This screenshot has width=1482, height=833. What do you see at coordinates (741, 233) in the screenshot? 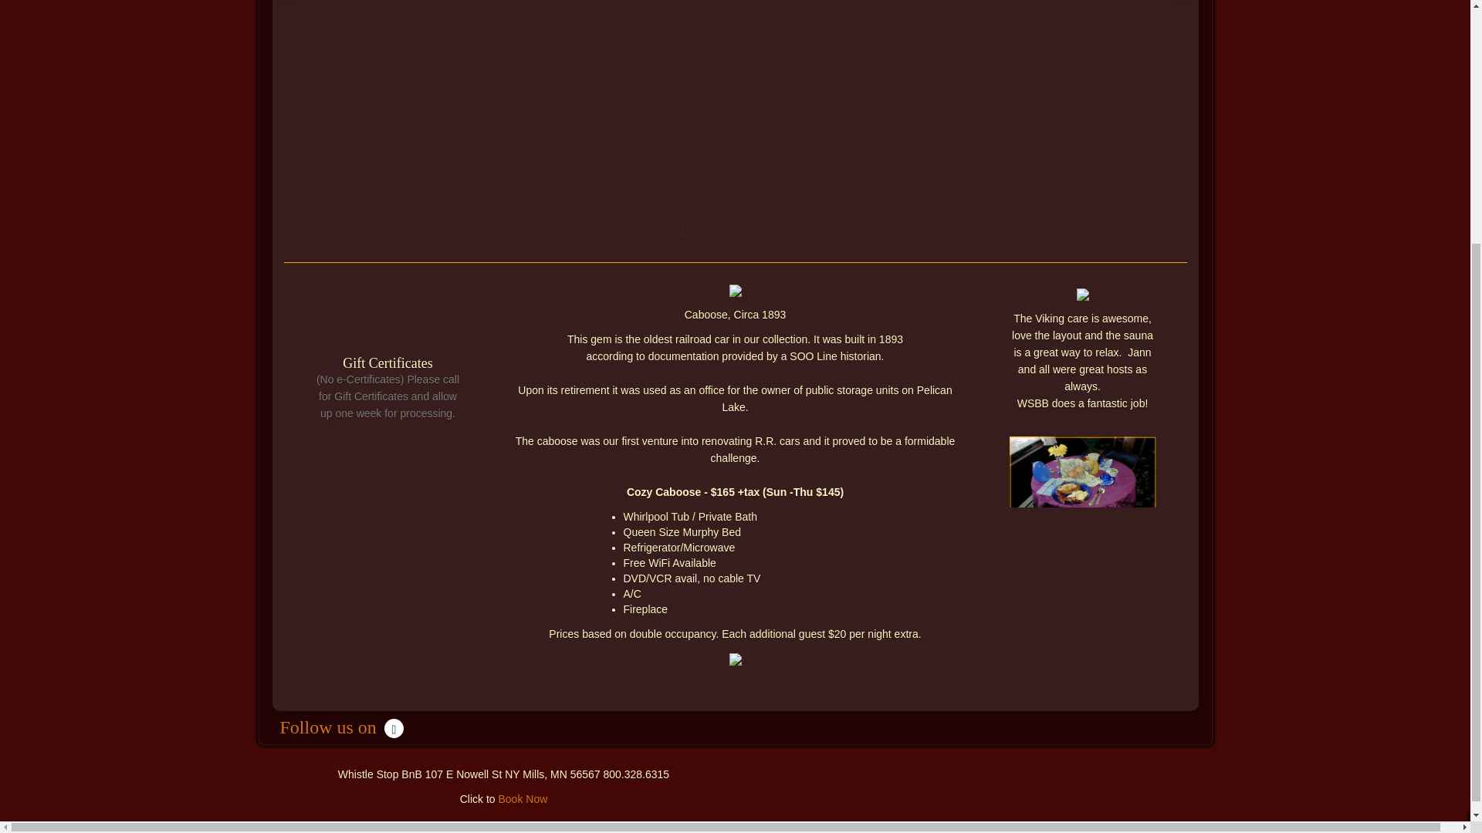
I see `6` at bounding box center [741, 233].